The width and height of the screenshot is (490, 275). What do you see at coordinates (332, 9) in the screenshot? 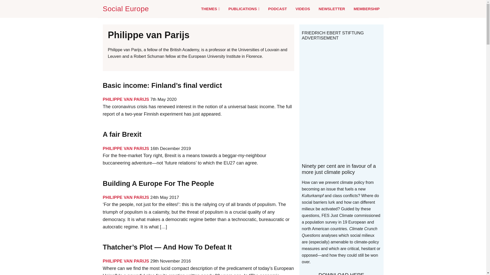
I see `NEWSLETTER` at bounding box center [332, 9].